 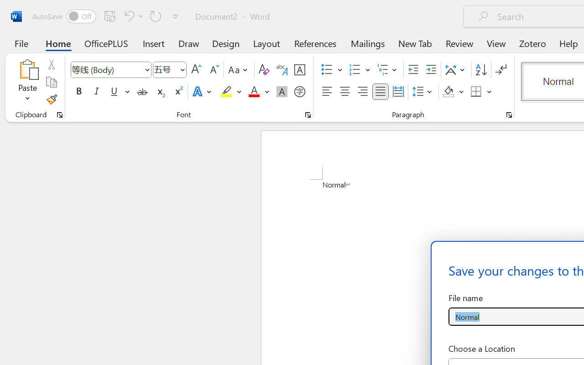 What do you see at coordinates (501, 70) in the screenshot?
I see `Show/Hide Editing Marks` at bounding box center [501, 70].